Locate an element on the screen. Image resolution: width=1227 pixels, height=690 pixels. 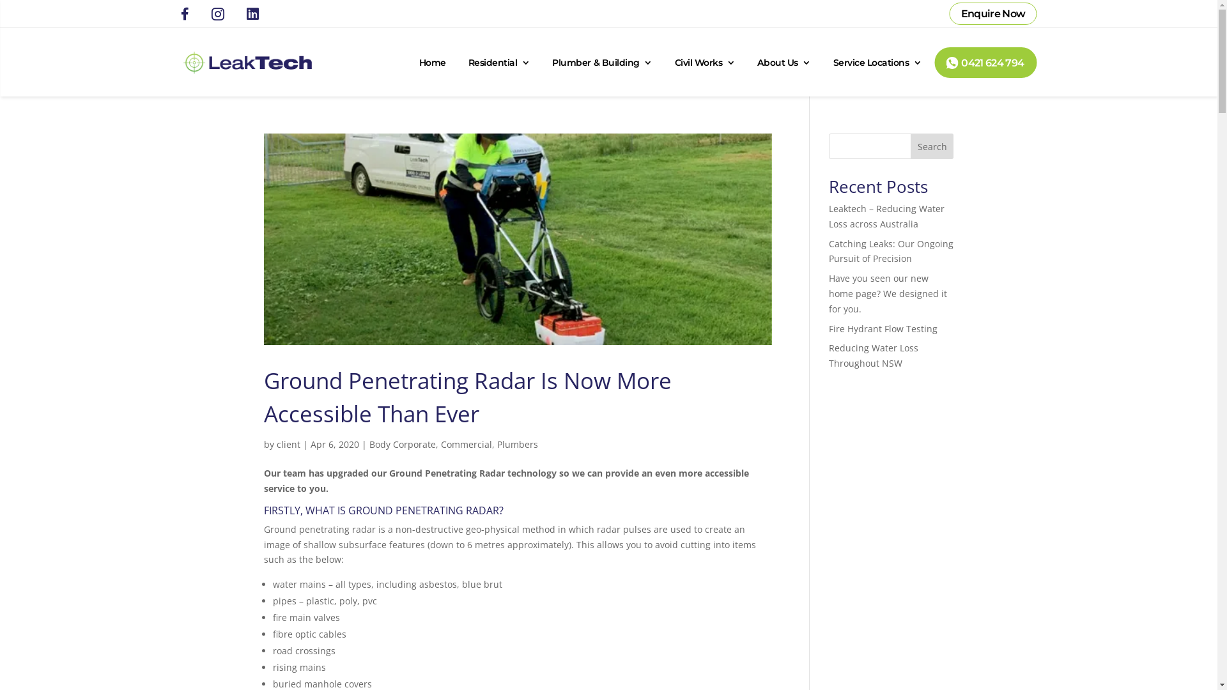
client is located at coordinates (288, 445).